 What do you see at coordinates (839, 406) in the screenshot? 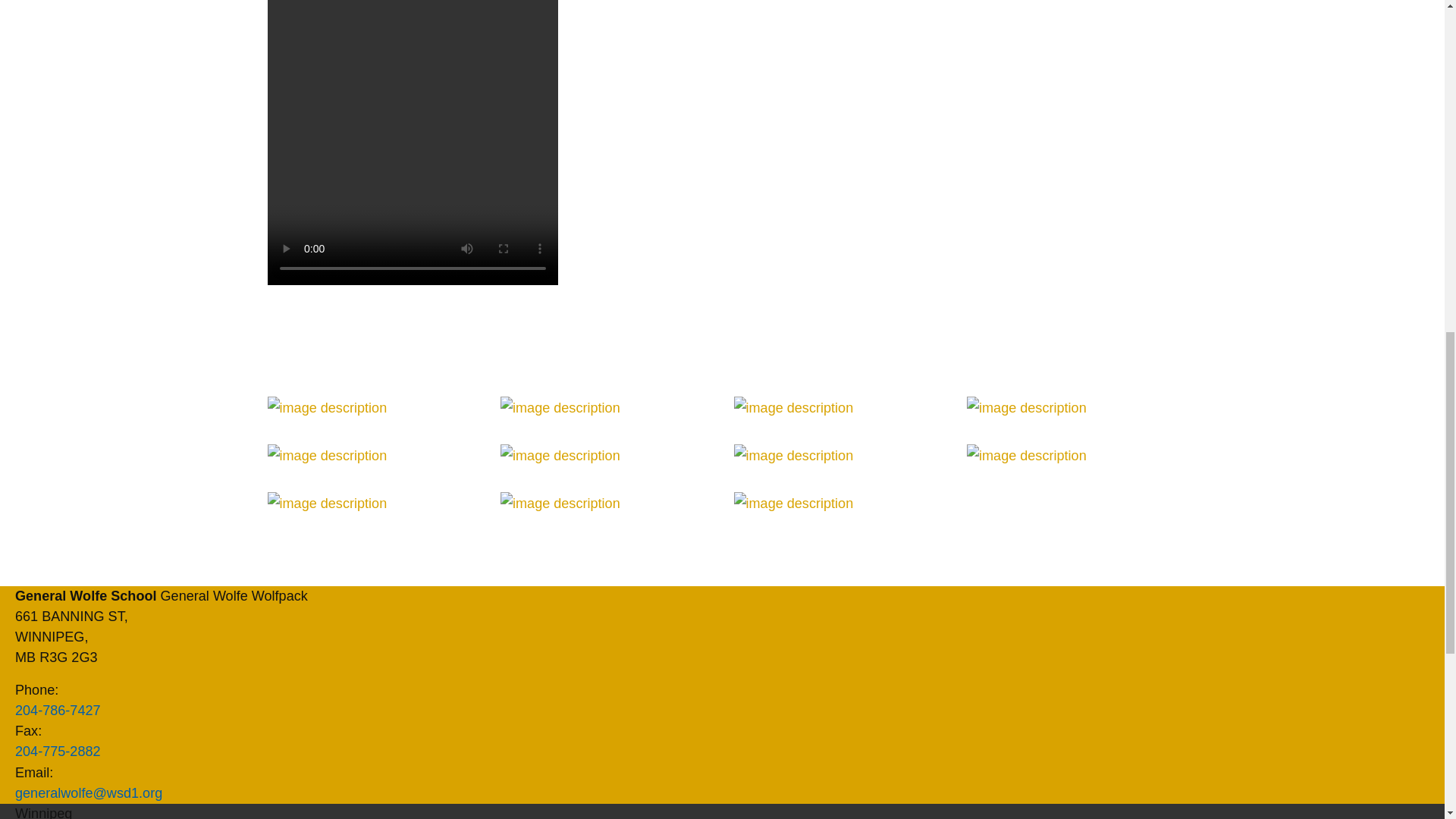
I see `Happy Snowshoes` at bounding box center [839, 406].